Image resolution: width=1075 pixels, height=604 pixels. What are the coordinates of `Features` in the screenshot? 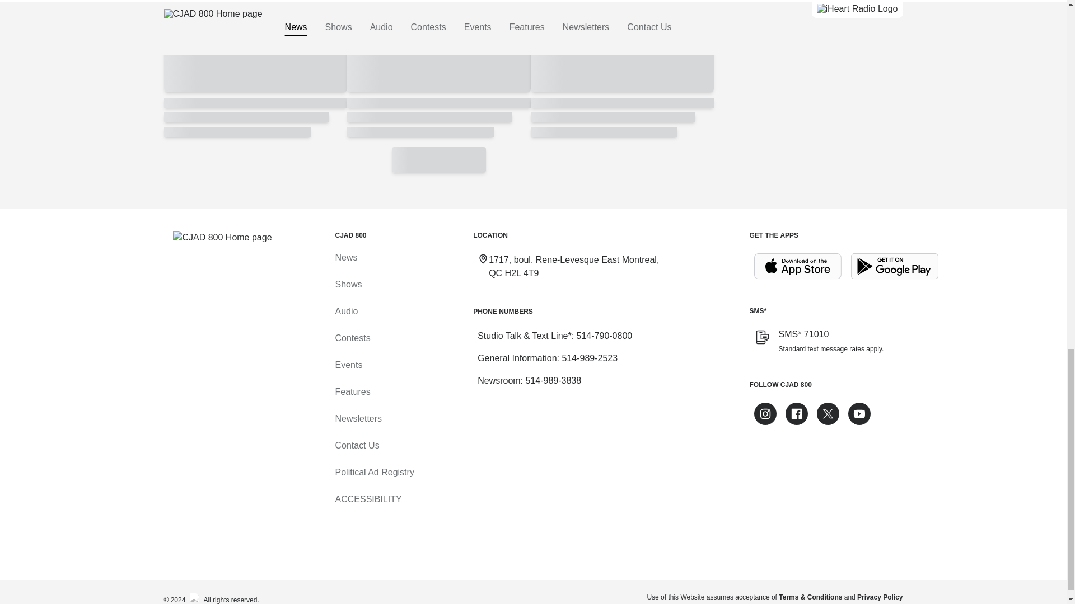 It's located at (352, 391).